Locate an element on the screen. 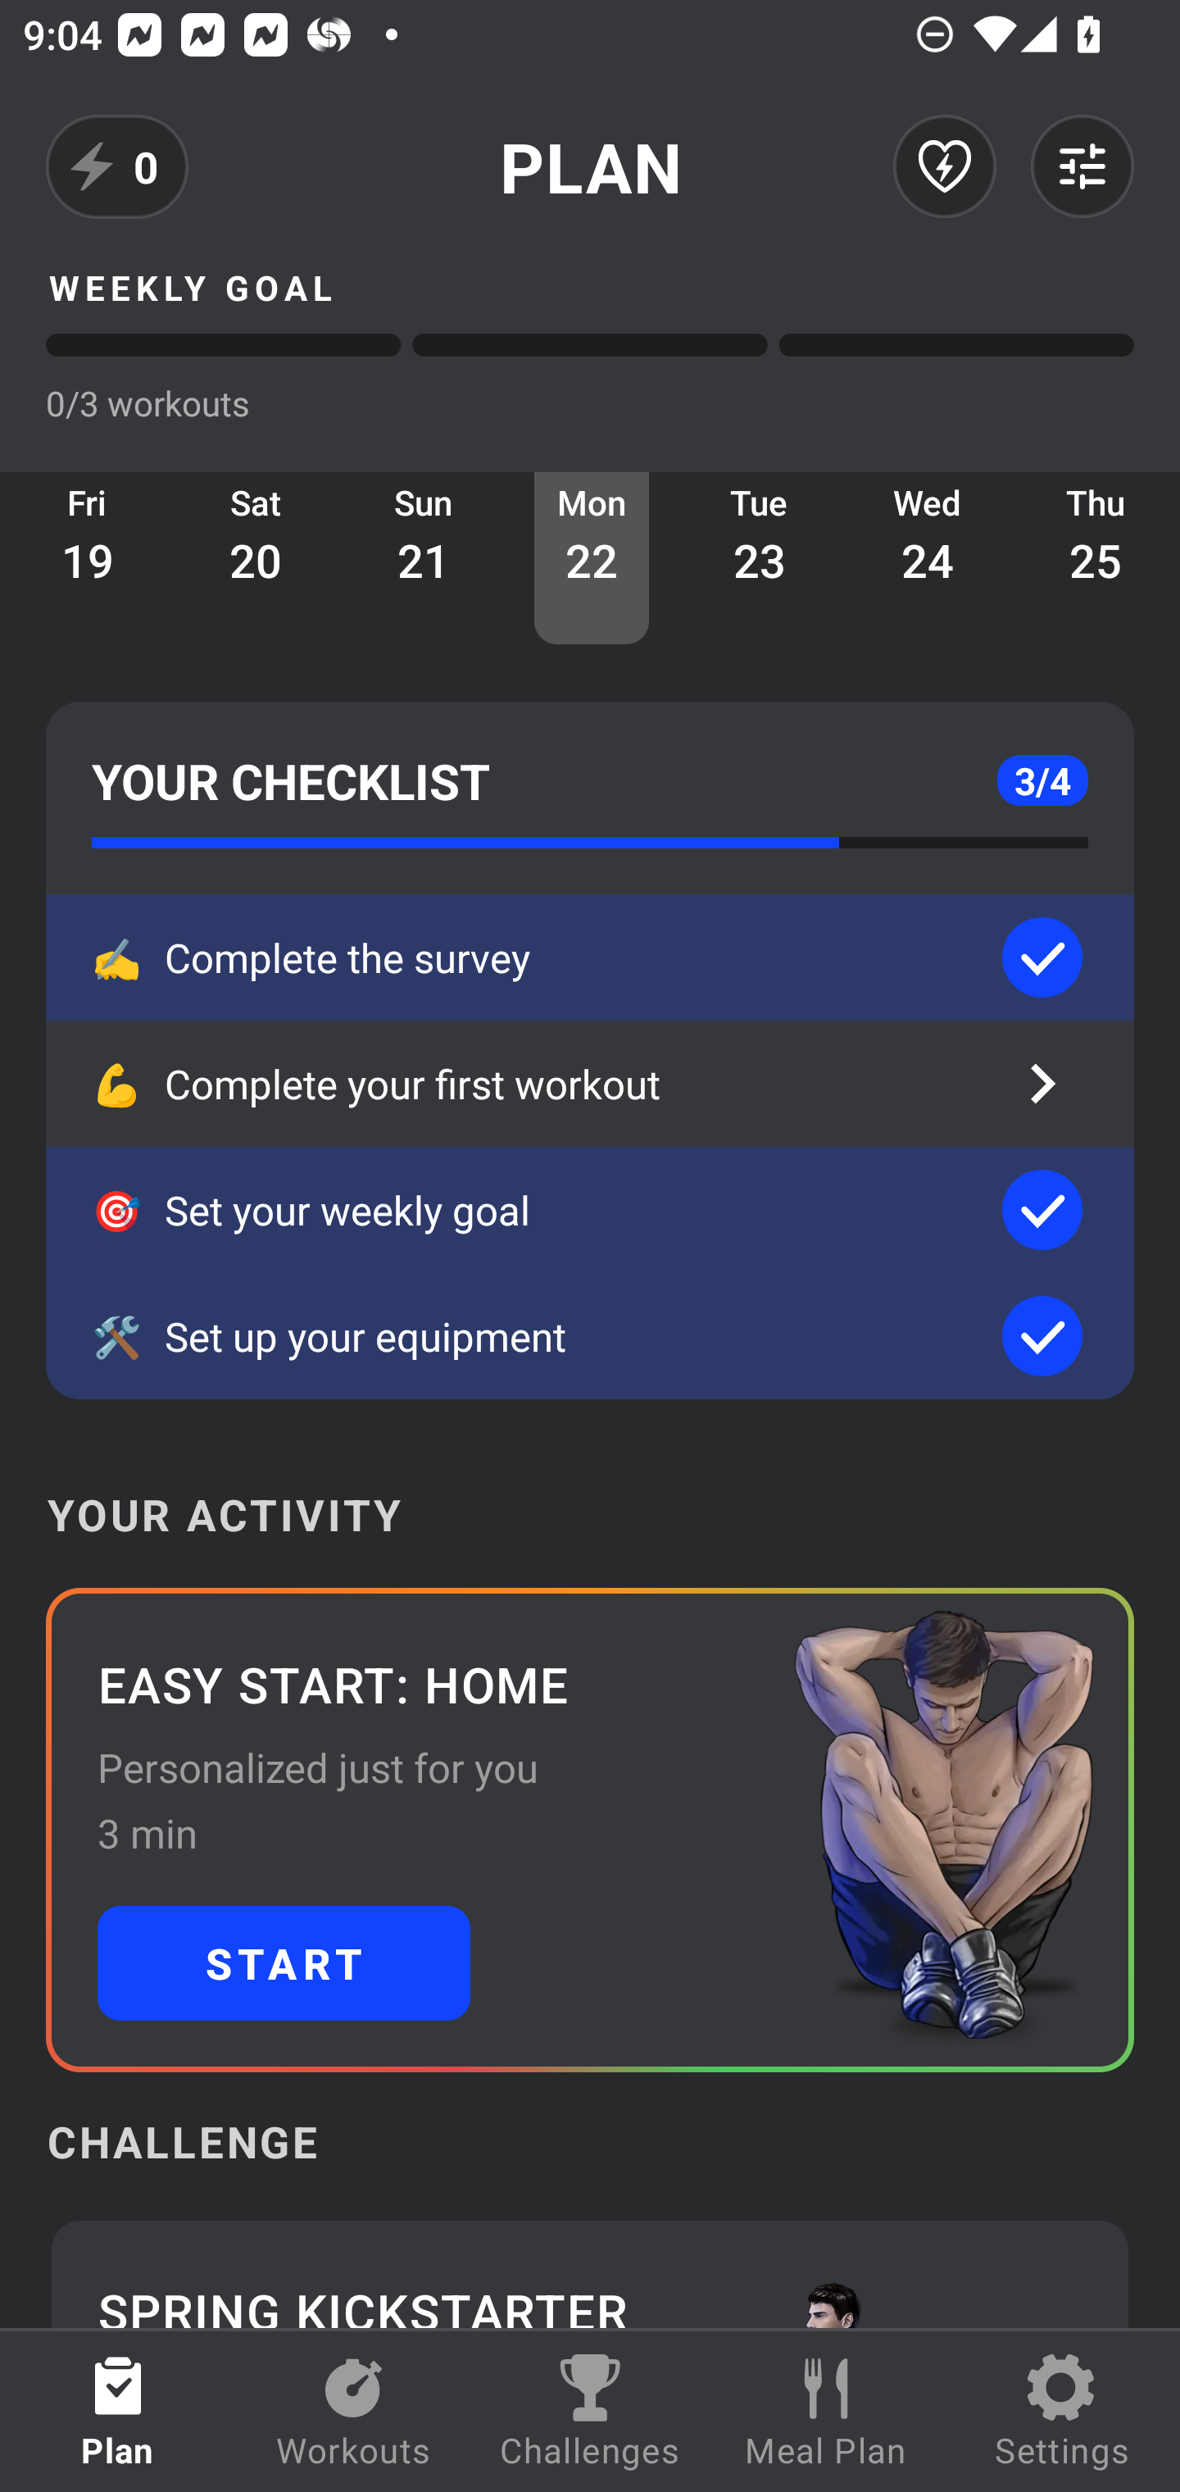   Meal Plan  is located at coordinates (826, 2412).